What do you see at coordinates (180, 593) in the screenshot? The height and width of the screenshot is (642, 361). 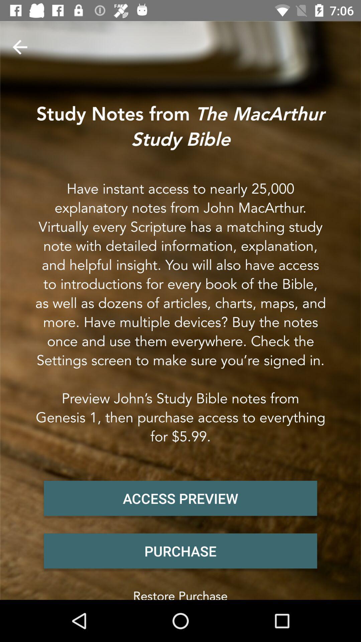 I see `tap the icon below purchase` at bounding box center [180, 593].